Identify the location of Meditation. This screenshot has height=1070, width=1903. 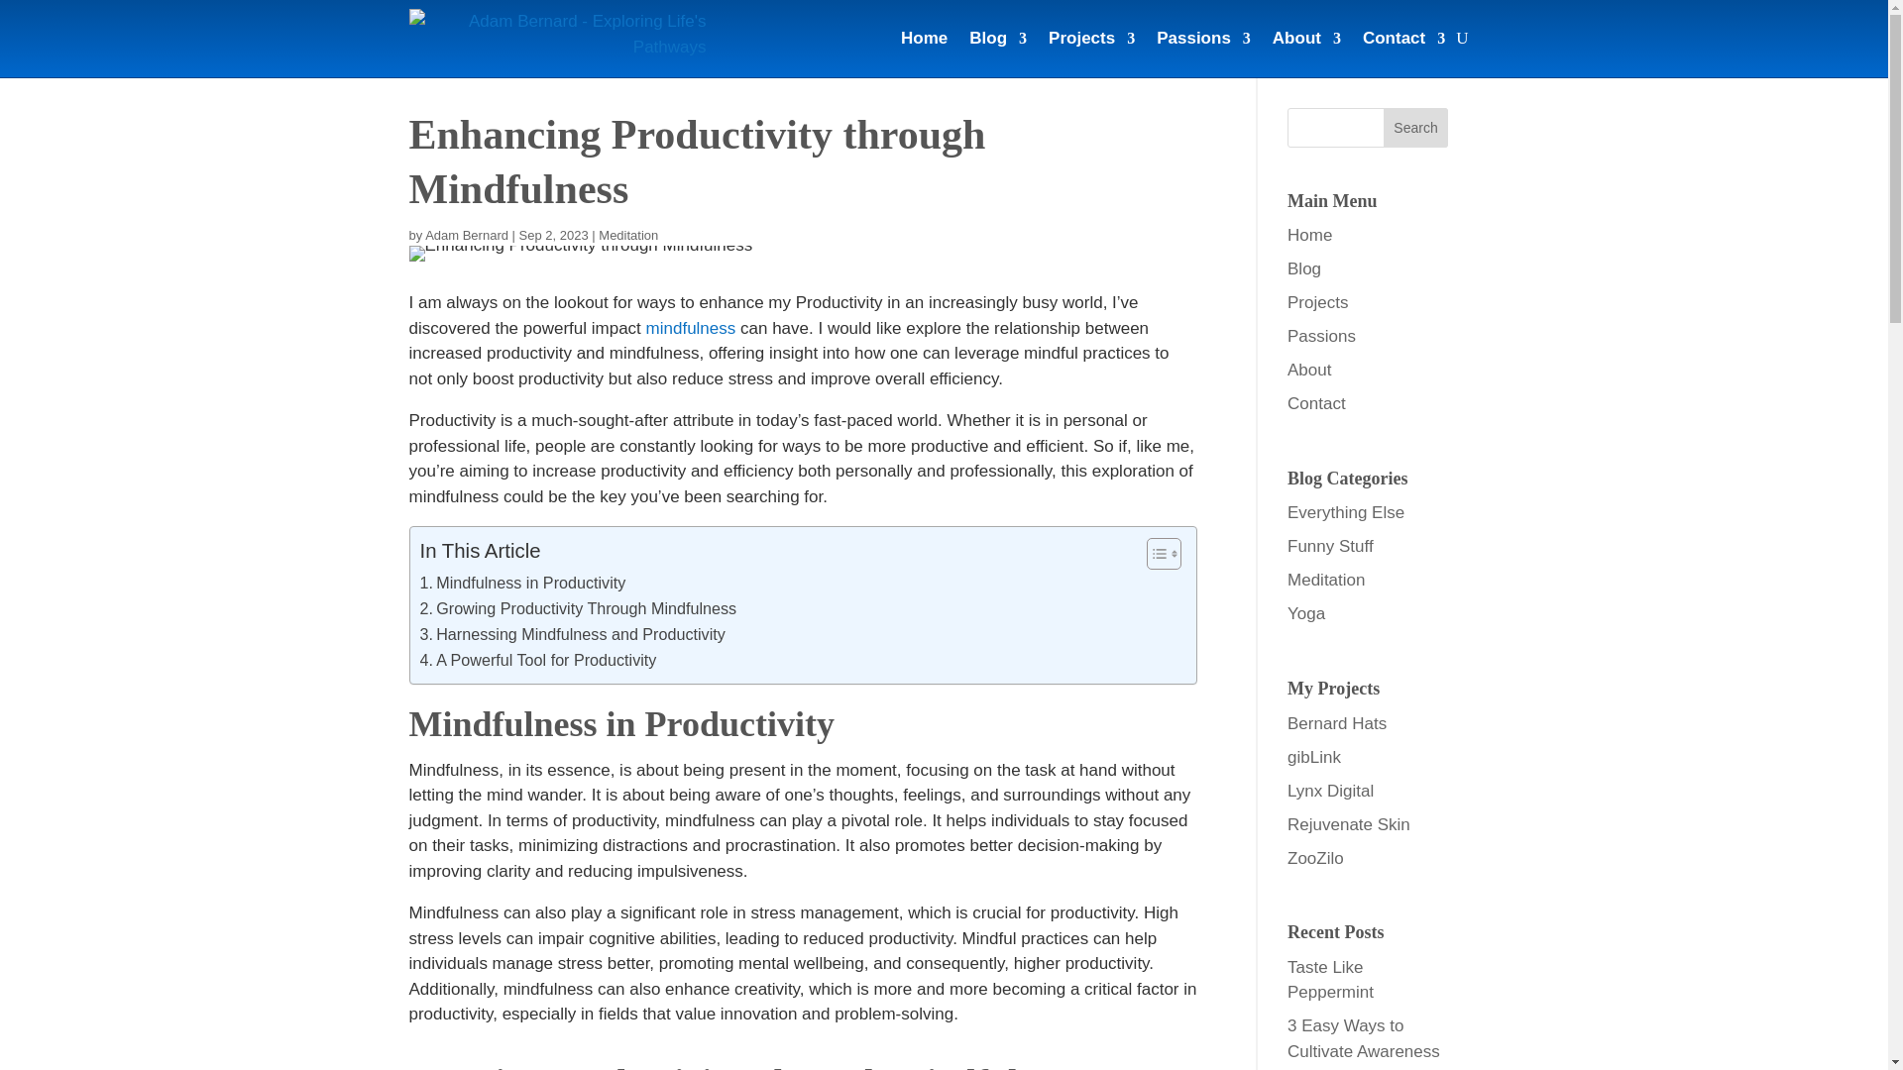
(628, 236).